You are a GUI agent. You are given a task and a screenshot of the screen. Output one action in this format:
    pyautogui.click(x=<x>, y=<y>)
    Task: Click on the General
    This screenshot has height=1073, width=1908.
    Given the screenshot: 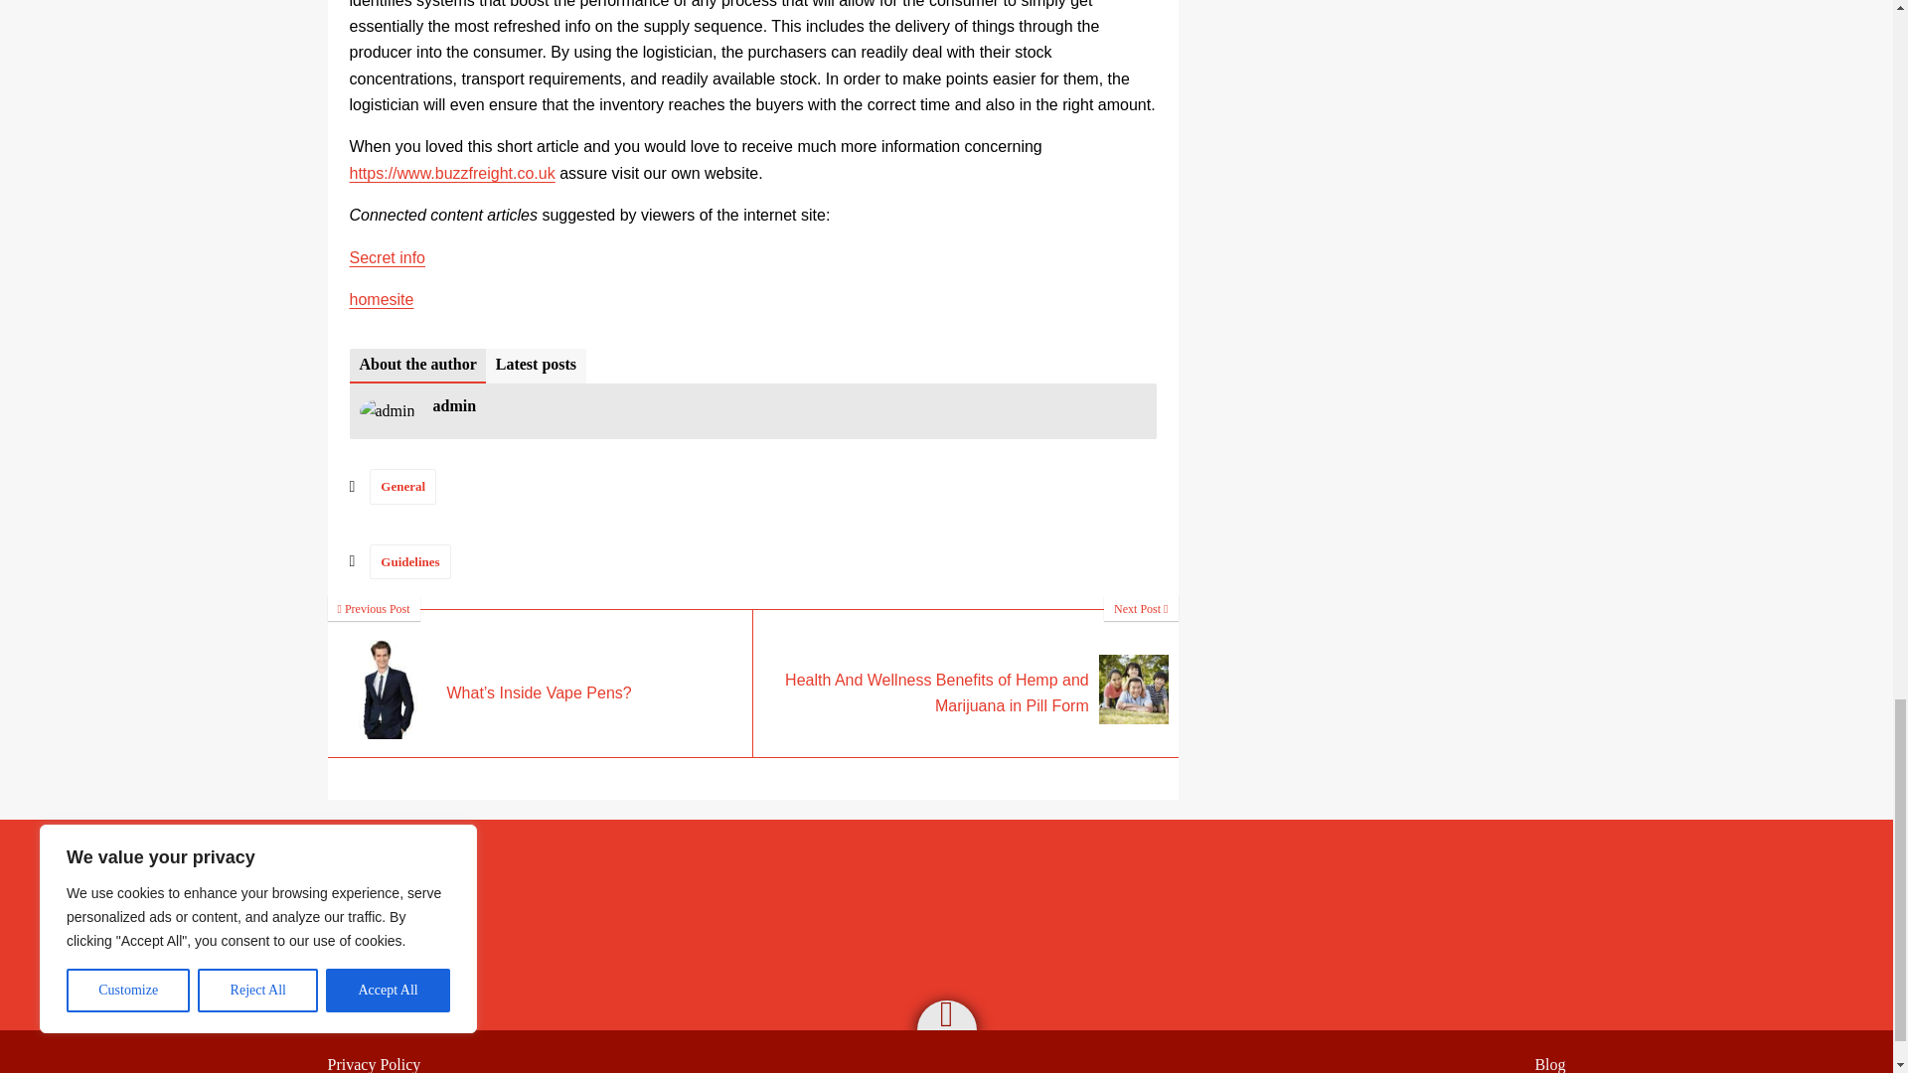 What is the action you would take?
    pyautogui.click(x=403, y=485)
    